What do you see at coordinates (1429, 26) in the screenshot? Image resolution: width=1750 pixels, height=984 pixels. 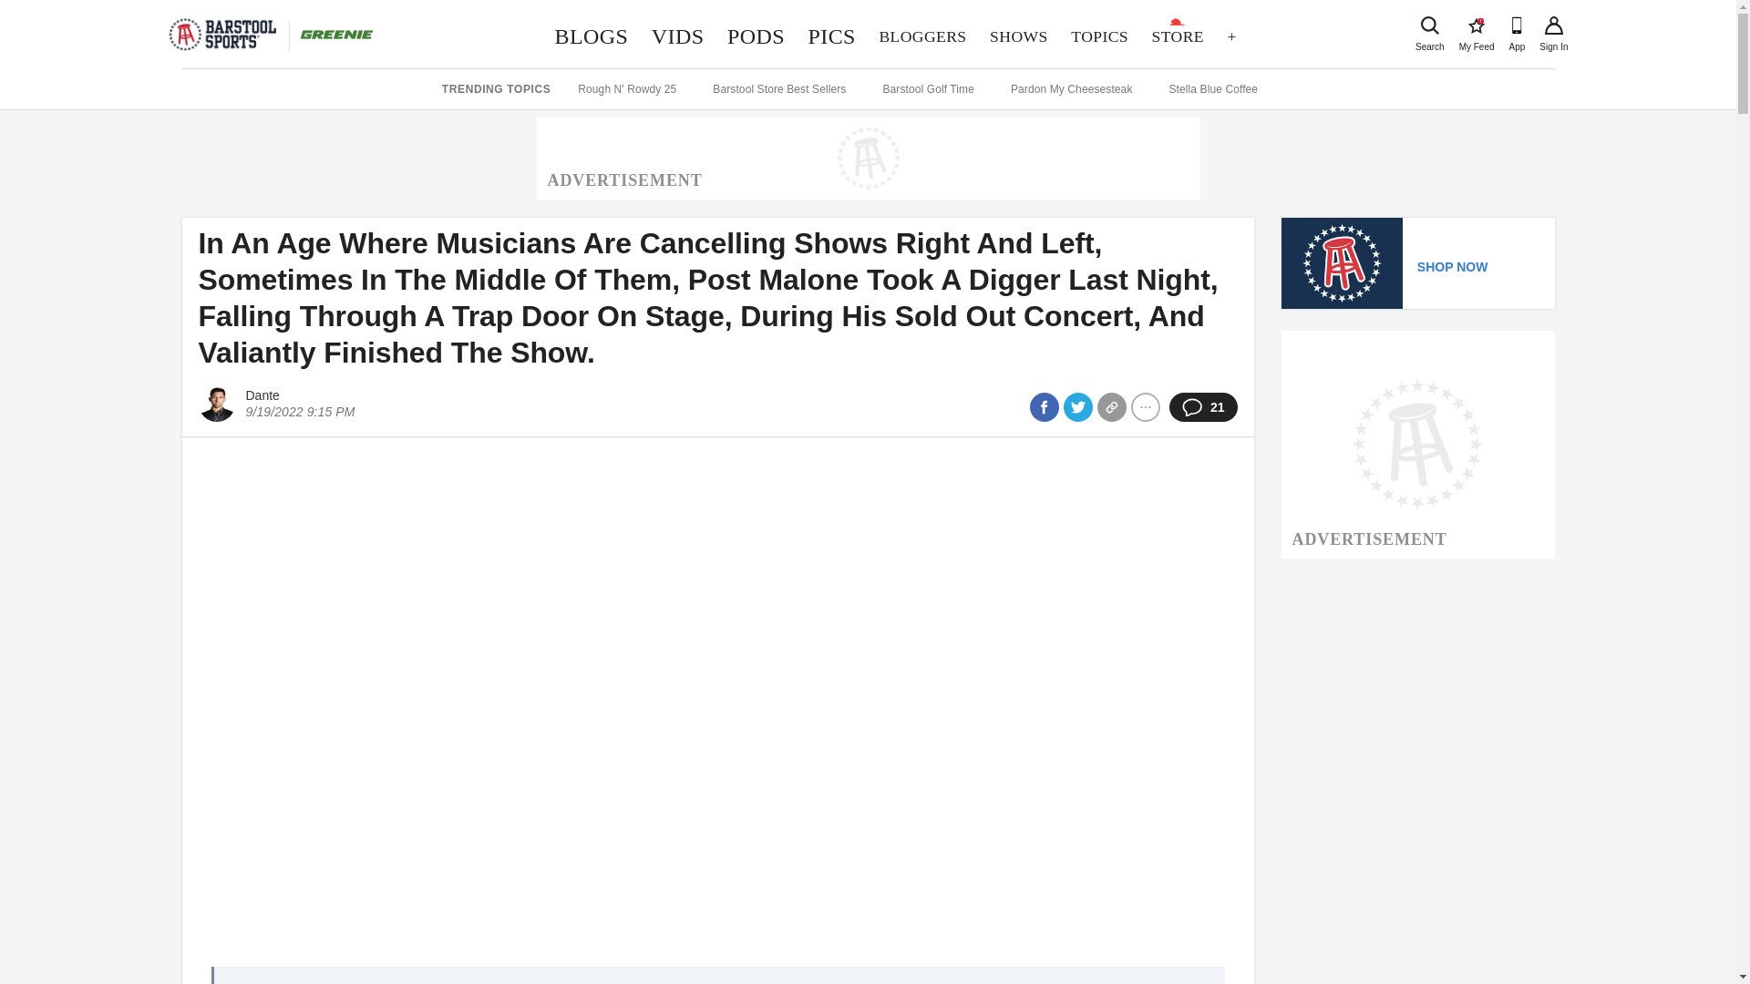 I see `Sign Up` at bounding box center [1429, 26].